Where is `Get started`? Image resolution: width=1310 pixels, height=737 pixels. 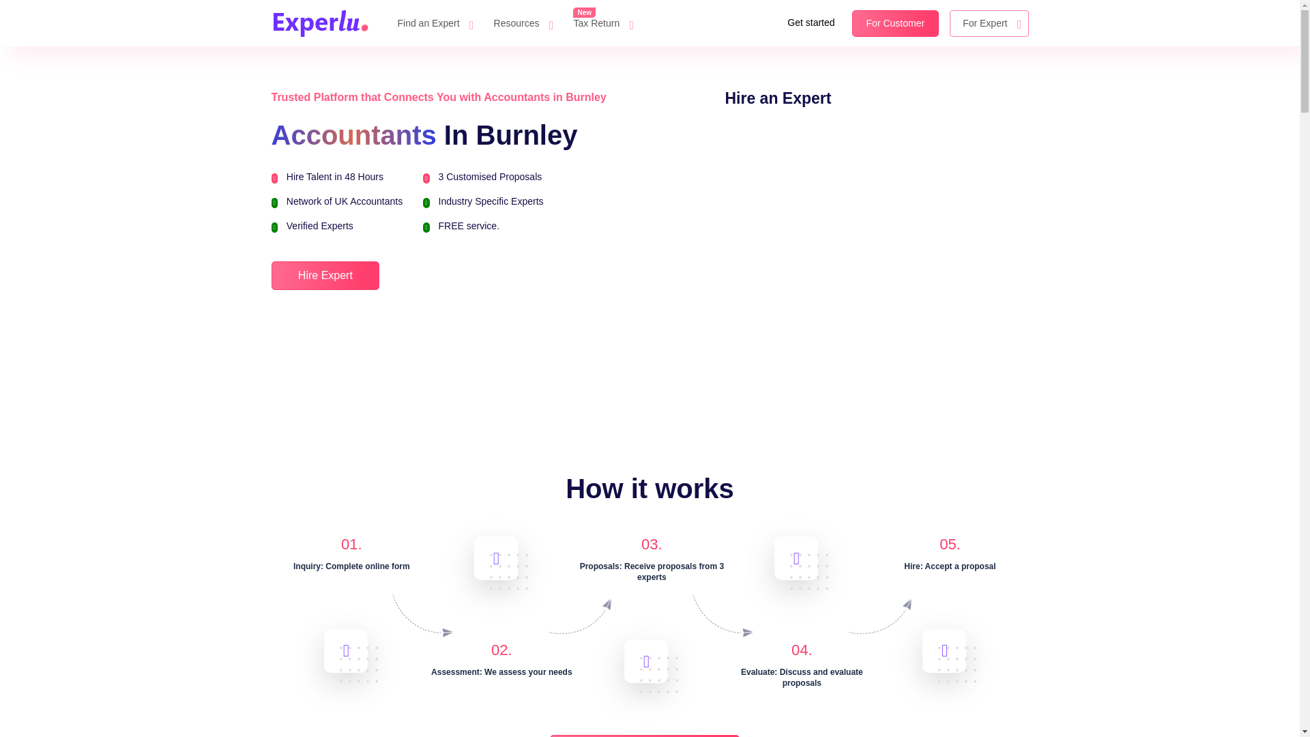
Get started is located at coordinates (811, 23).